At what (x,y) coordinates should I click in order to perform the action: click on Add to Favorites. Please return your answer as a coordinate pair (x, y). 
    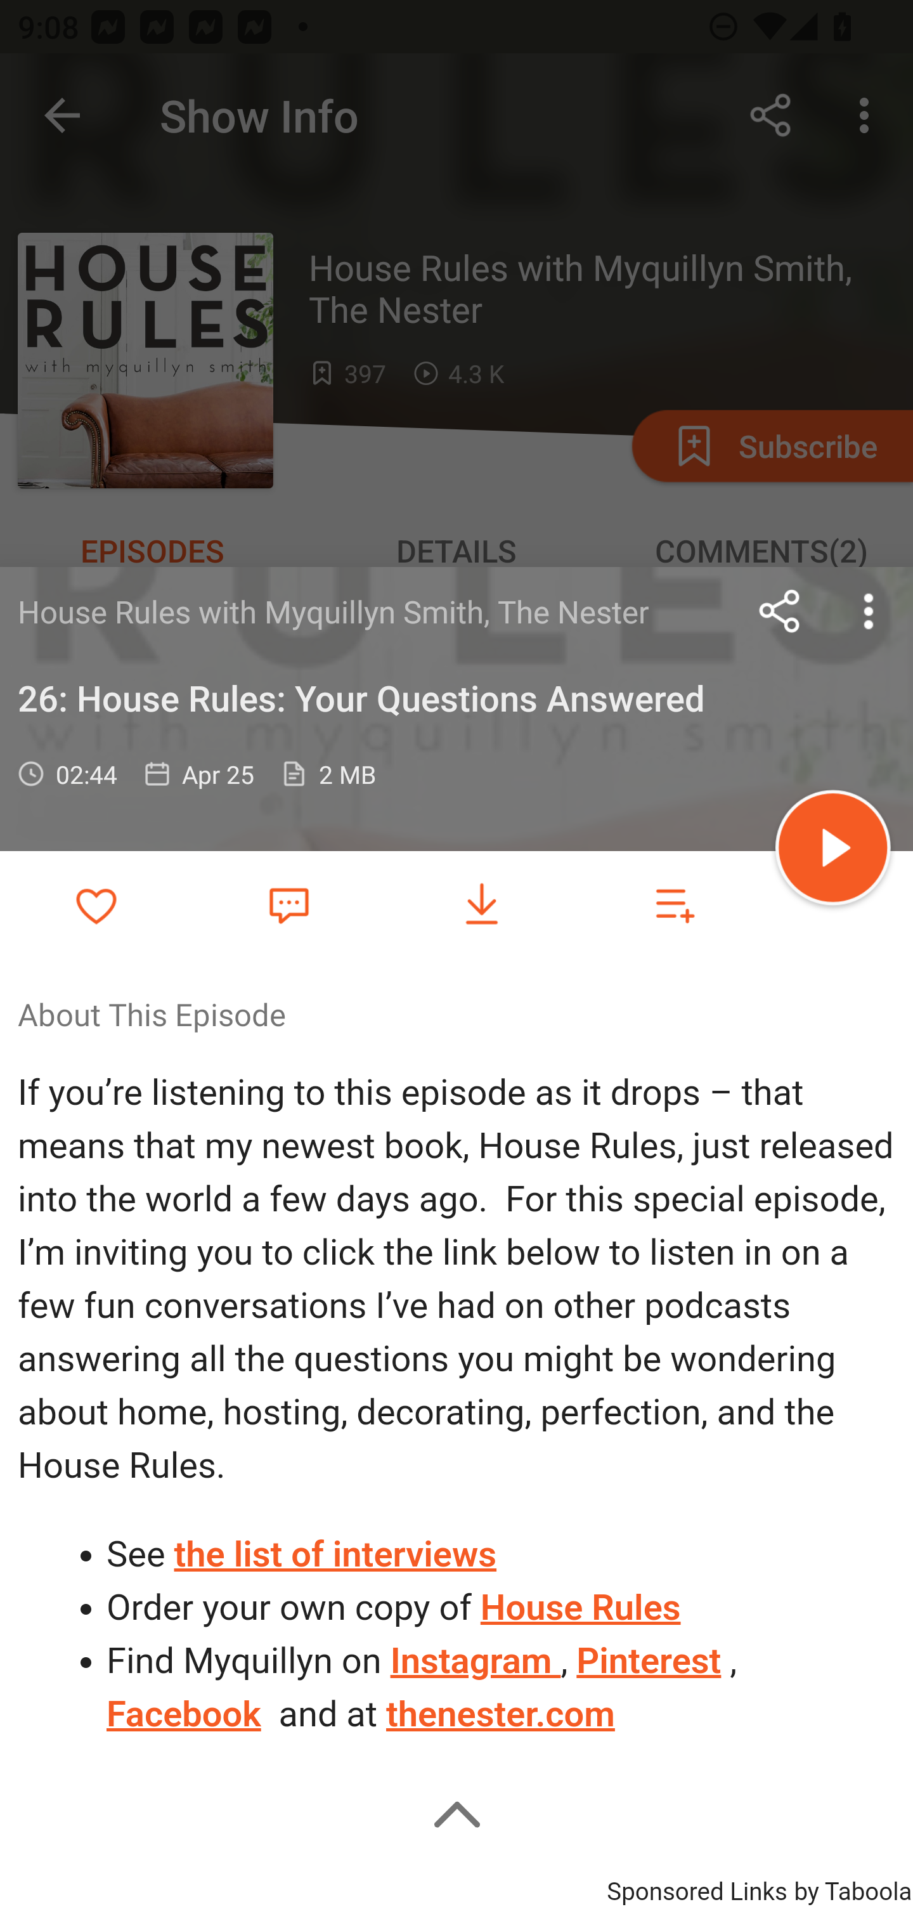
    Looking at the image, I should click on (96, 904).